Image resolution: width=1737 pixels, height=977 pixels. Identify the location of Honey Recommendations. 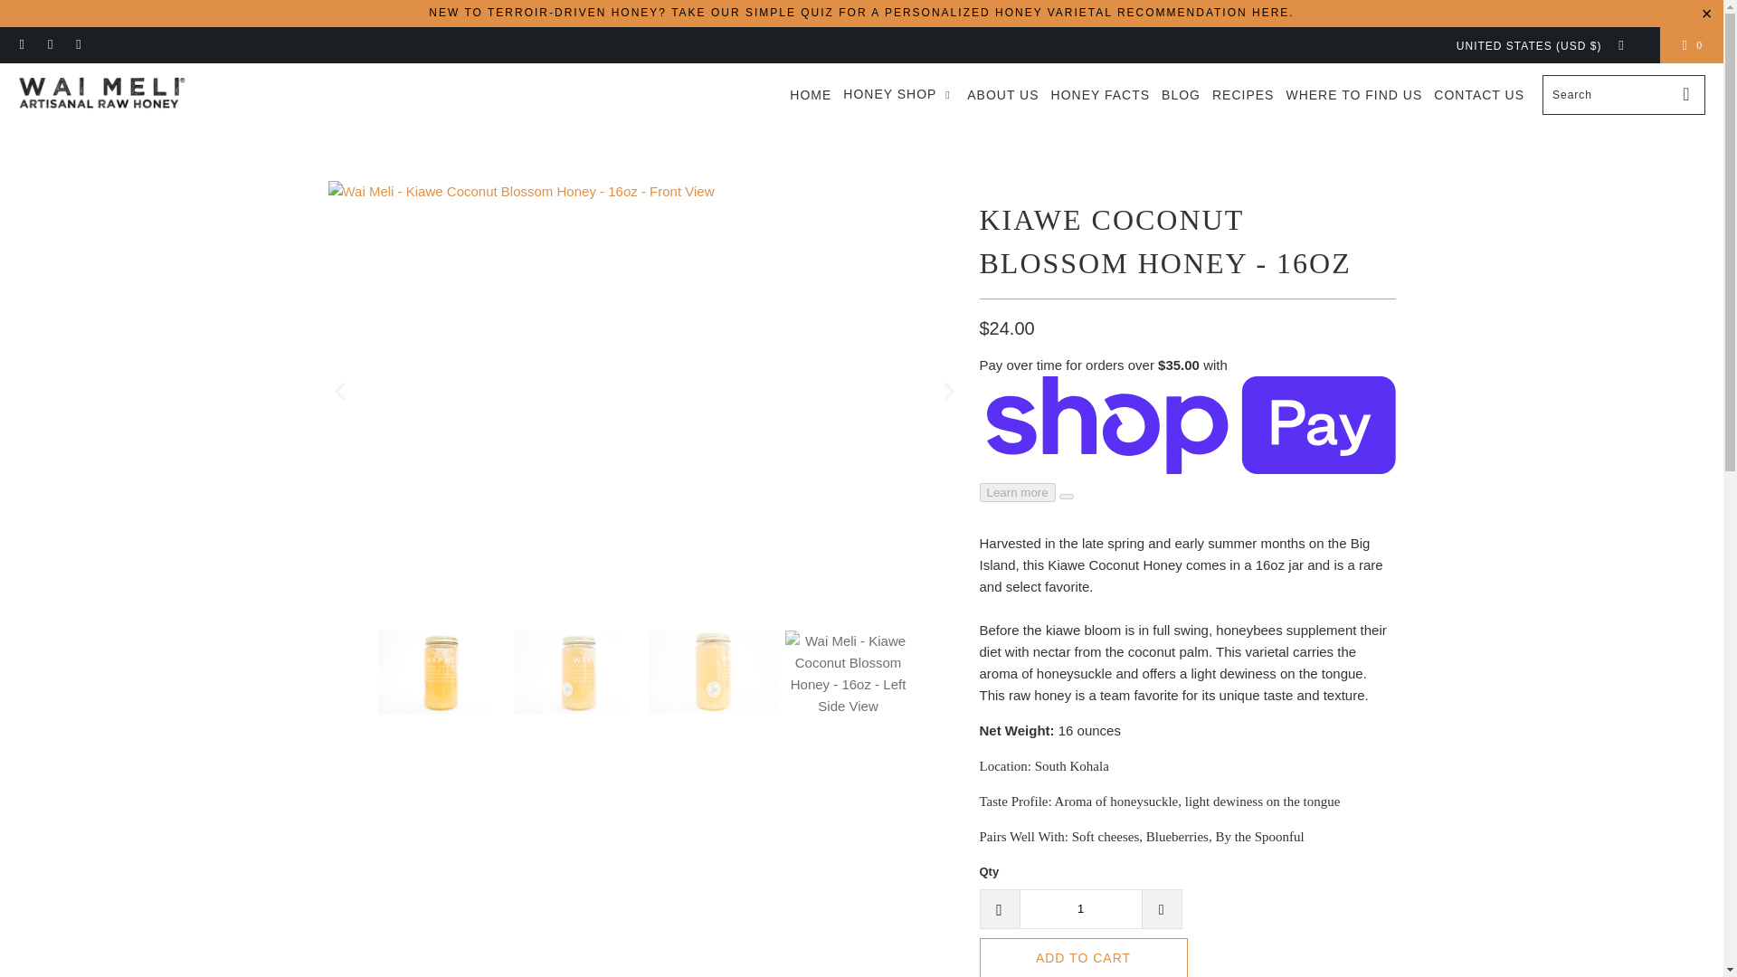
(861, 12).